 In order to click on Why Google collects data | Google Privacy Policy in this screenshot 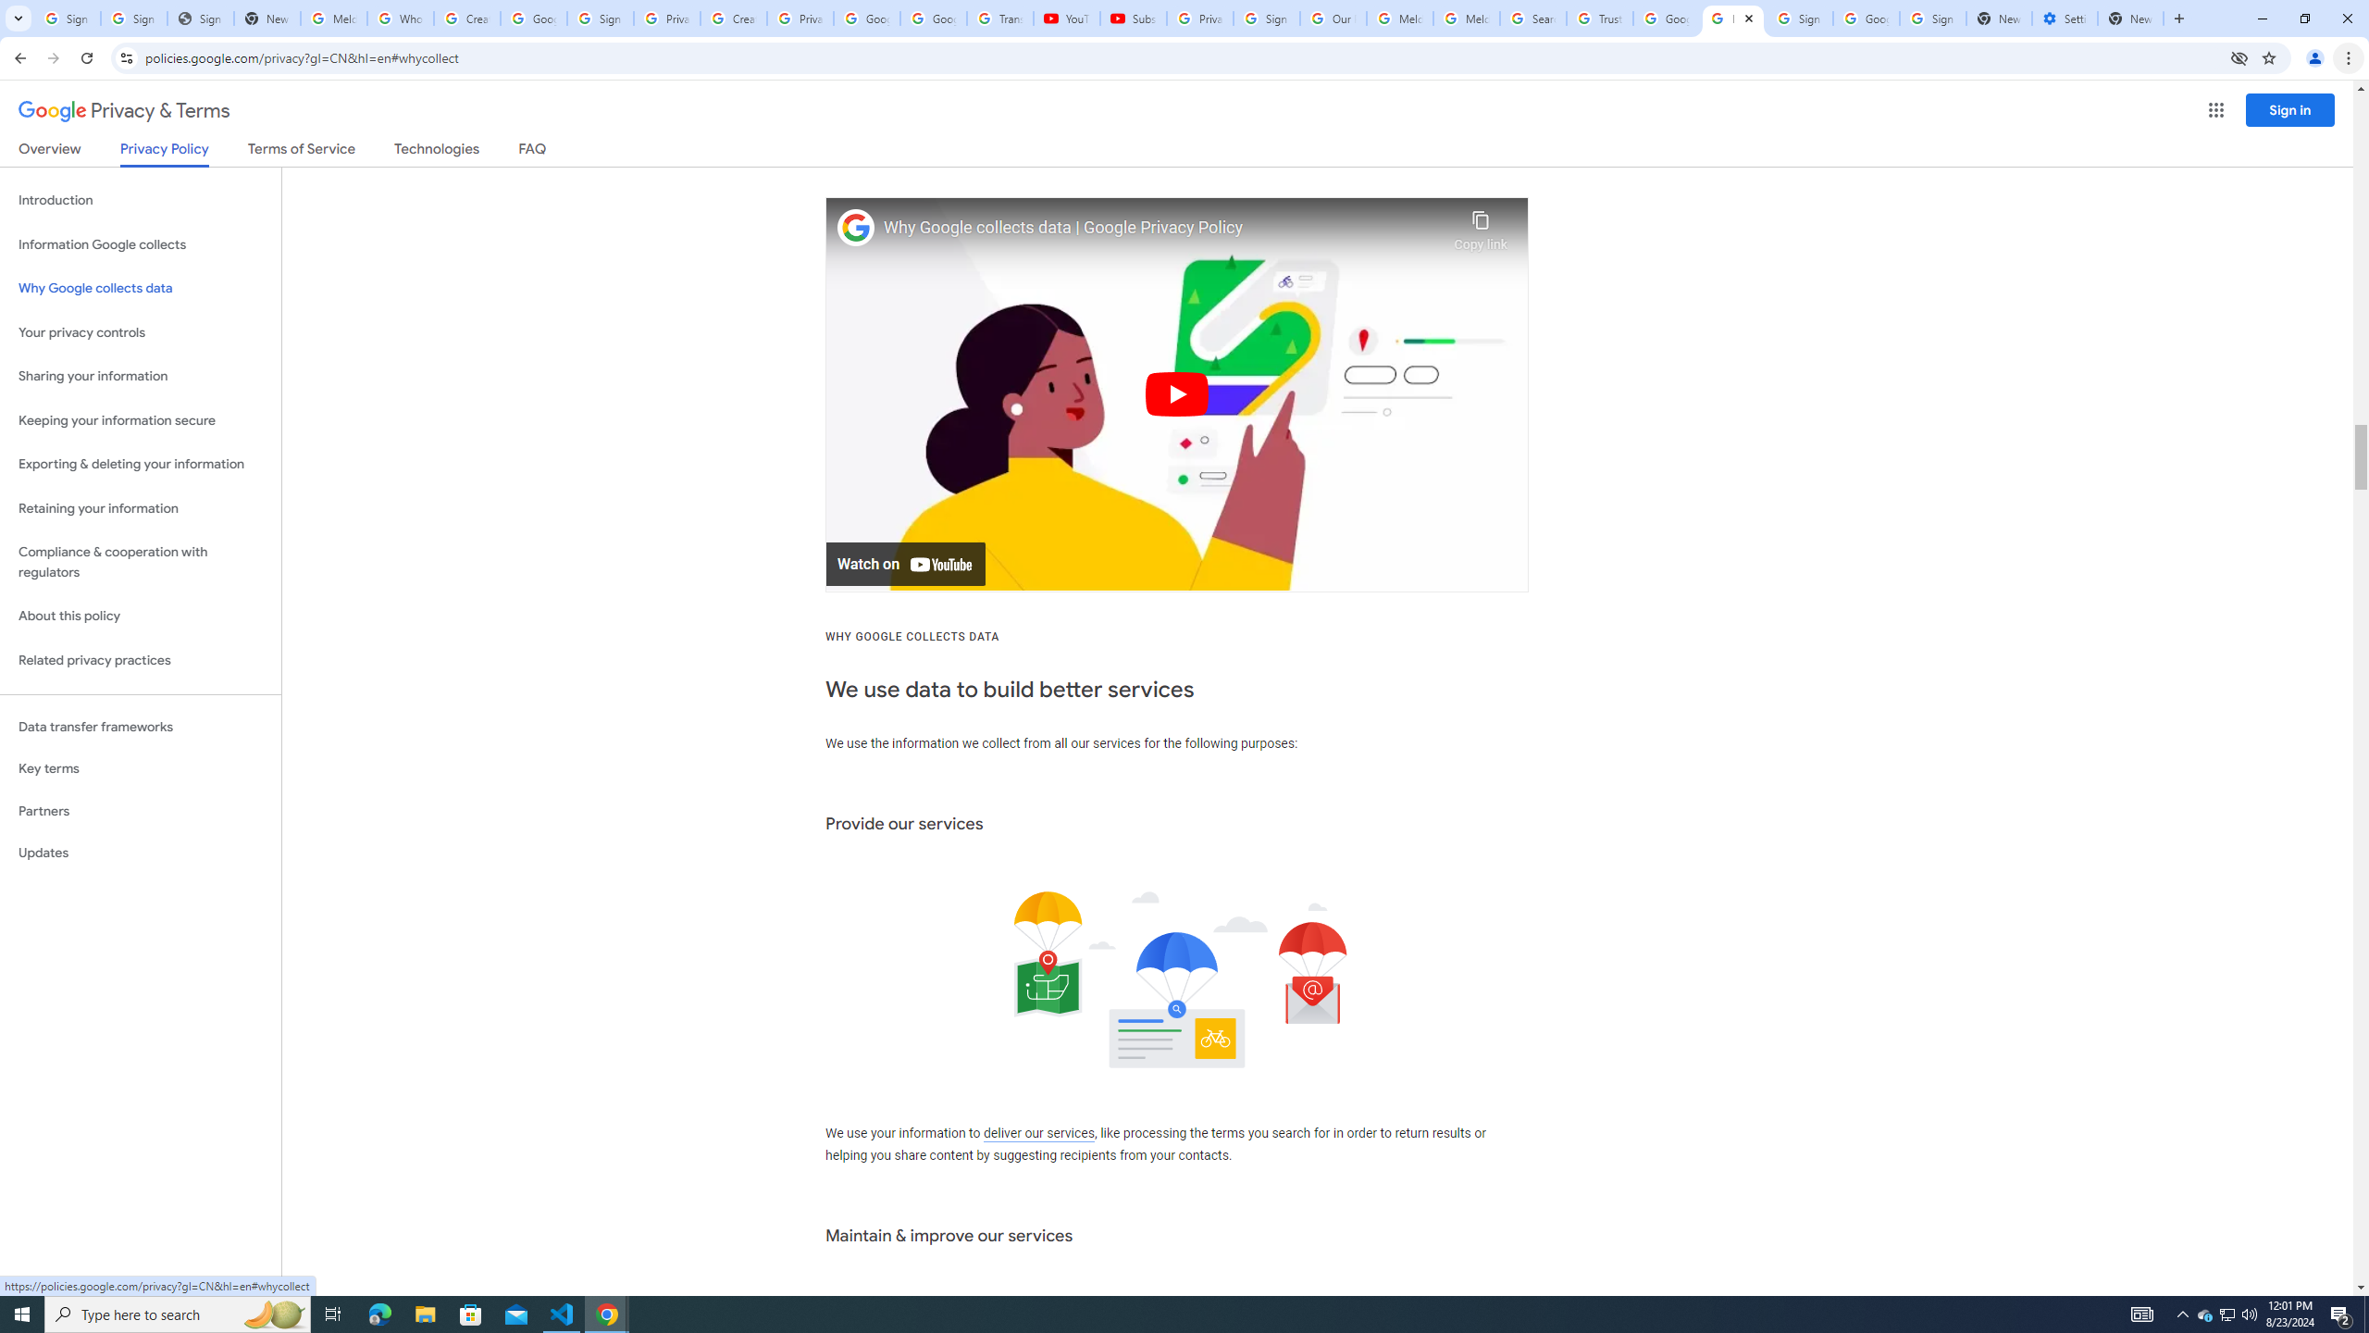, I will do `click(1164, 228)`.